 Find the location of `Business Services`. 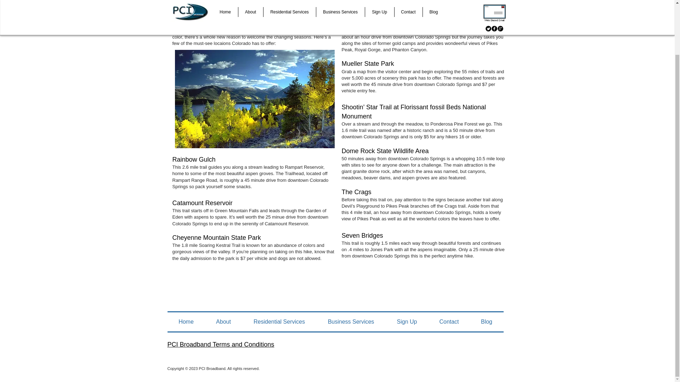

Business Services is located at coordinates (351, 322).